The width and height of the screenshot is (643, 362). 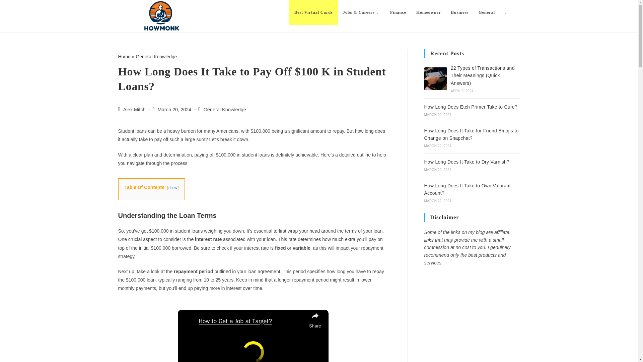 I want to click on Finance, so click(x=398, y=12).